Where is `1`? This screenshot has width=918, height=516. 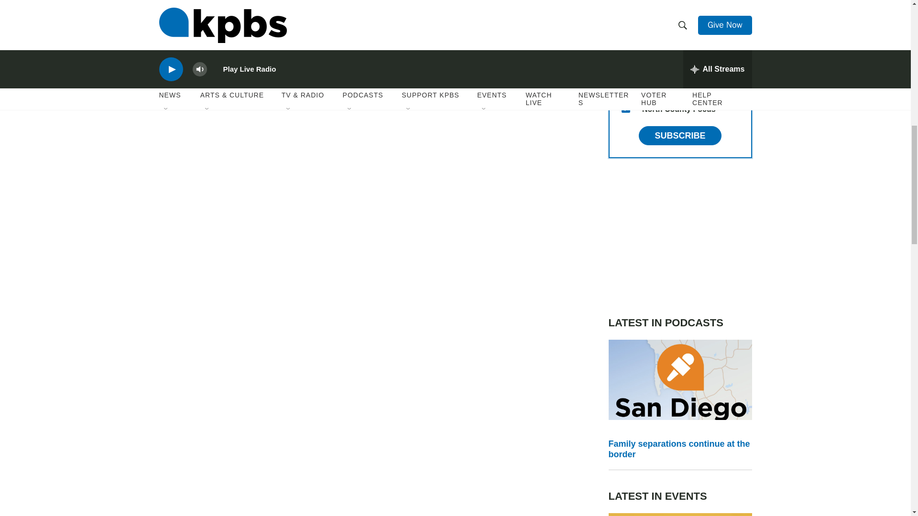 1 is located at coordinates (625, 63).